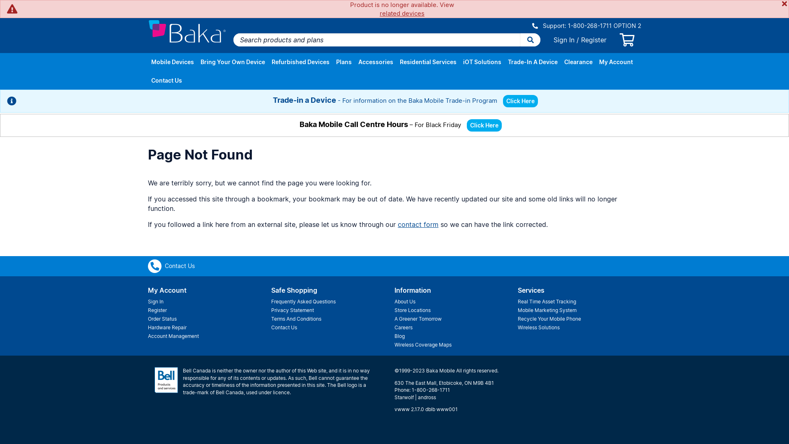 The width and height of the screenshot is (789, 444). Describe the element at coordinates (520, 100) in the screenshot. I see `Click Here` at that location.